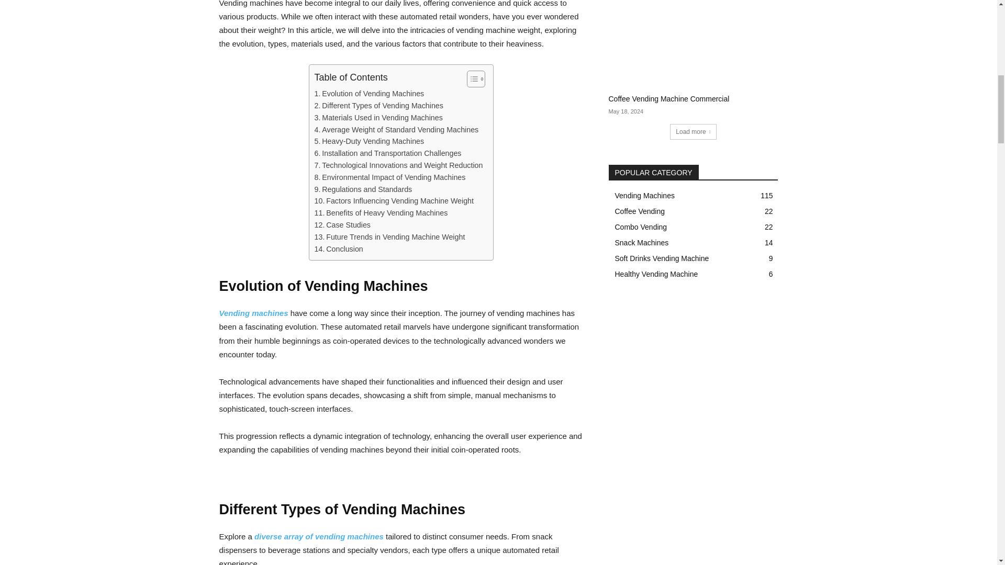 This screenshot has height=565, width=1005. What do you see at coordinates (378, 106) in the screenshot?
I see `Different Types of Vending Machines` at bounding box center [378, 106].